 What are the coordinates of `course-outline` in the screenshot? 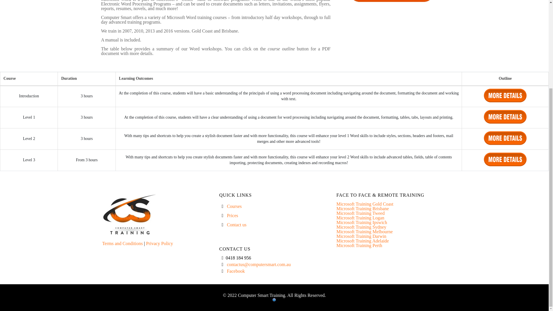 It's located at (505, 138).